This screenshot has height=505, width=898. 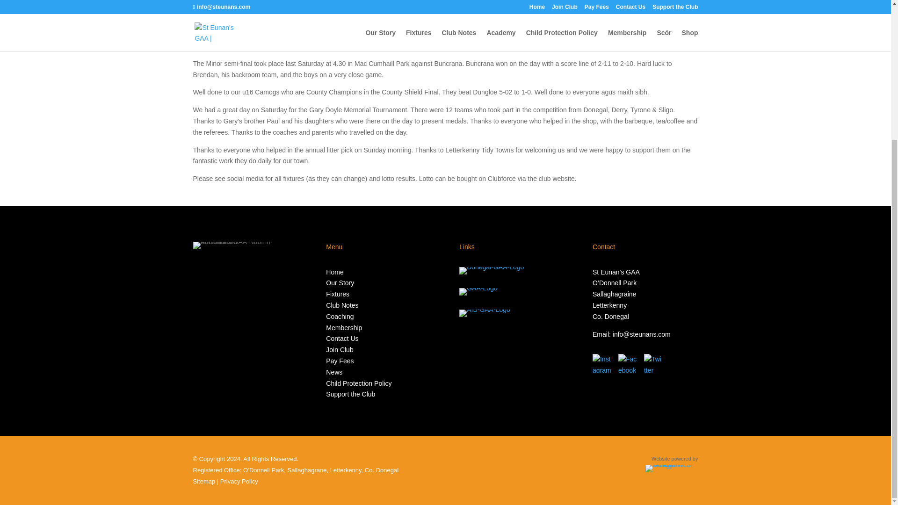 I want to click on Fixtures, so click(x=337, y=294).